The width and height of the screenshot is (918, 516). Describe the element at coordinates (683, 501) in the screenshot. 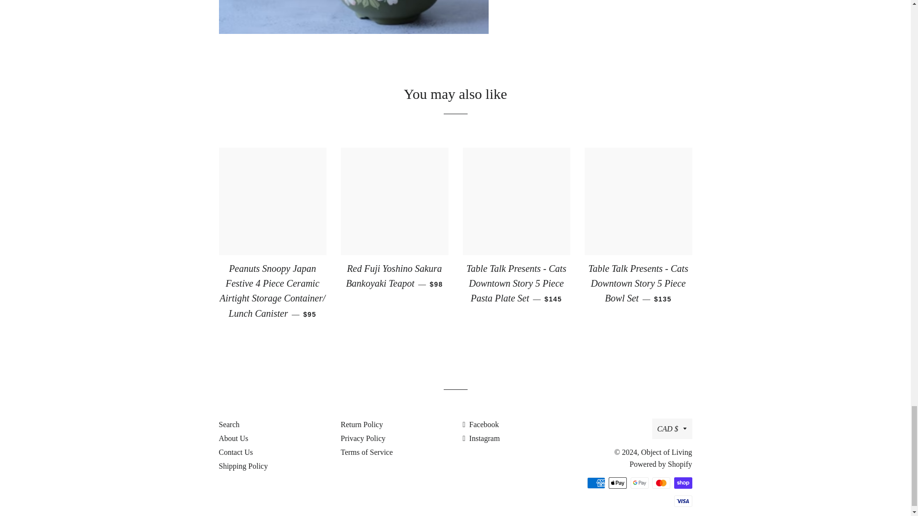

I see `Visa` at that location.